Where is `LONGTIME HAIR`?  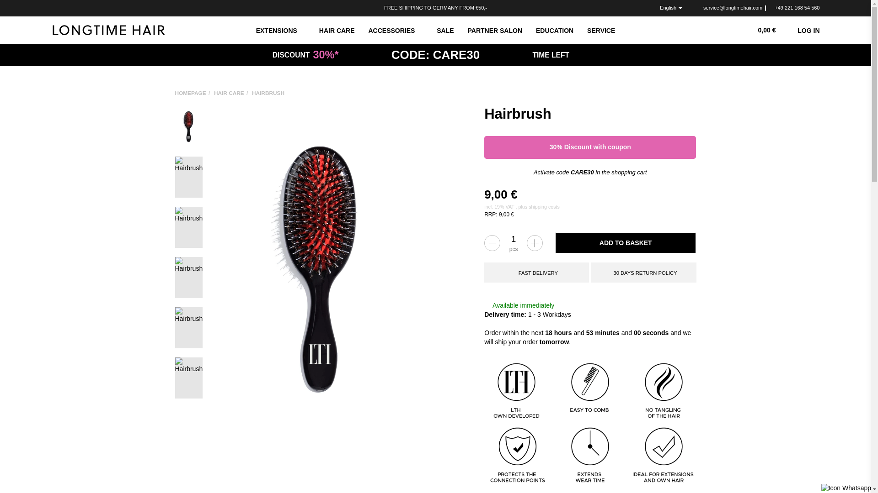 LONGTIME HAIR is located at coordinates (108, 30).